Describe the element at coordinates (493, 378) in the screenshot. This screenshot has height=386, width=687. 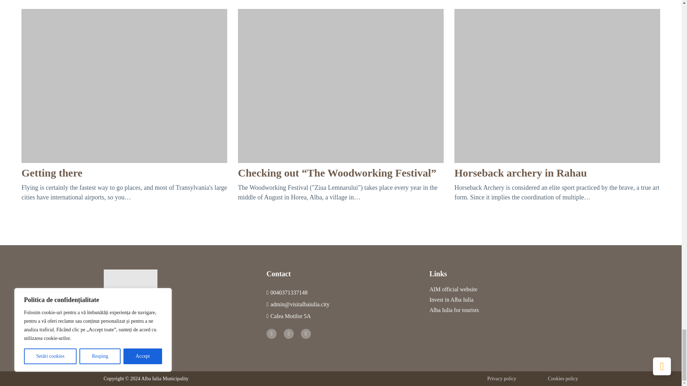
I see `Politica de confidentialitate` at that location.